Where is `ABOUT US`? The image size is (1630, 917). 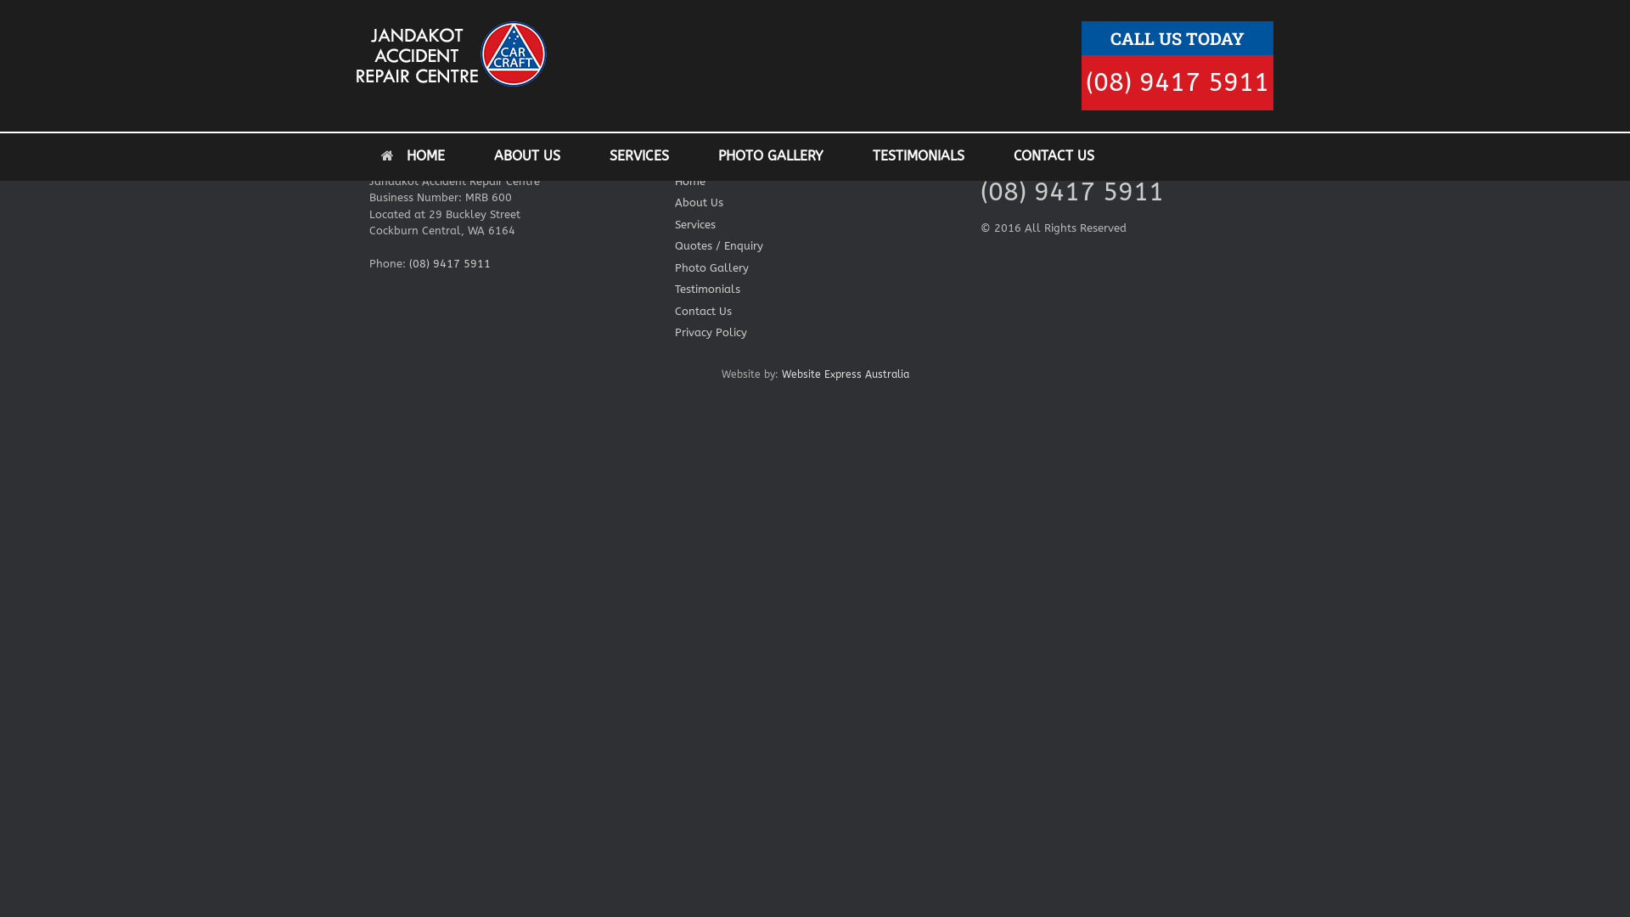
ABOUT US is located at coordinates (527, 157).